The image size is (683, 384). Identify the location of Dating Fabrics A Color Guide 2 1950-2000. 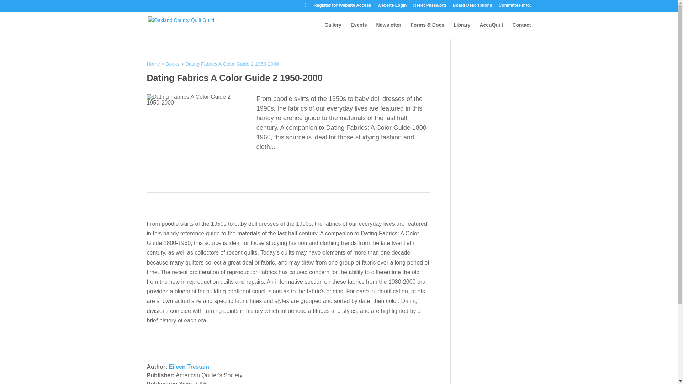
(232, 64).